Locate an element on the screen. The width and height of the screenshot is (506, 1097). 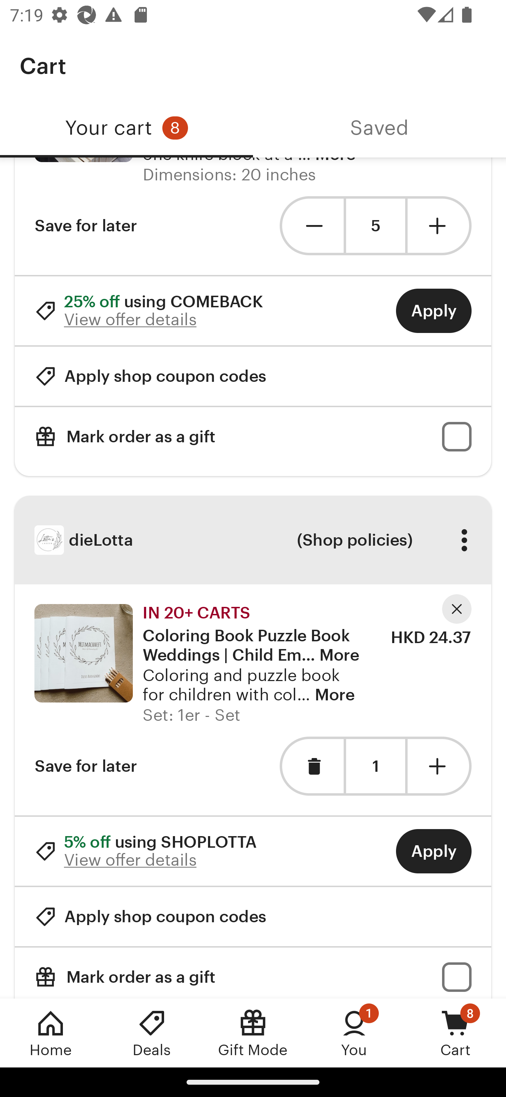
Save for later is located at coordinates (86, 766).